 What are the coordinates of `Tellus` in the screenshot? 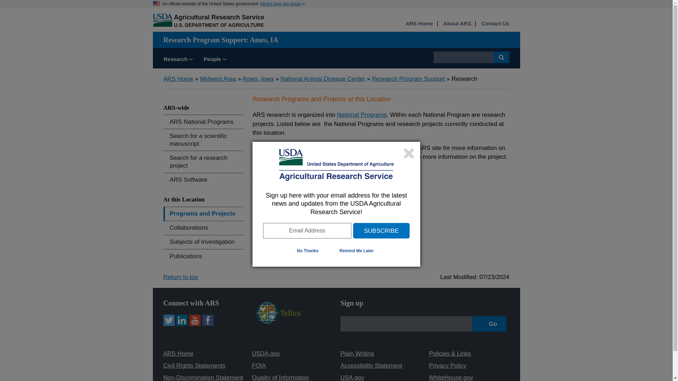 It's located at (278, 313).